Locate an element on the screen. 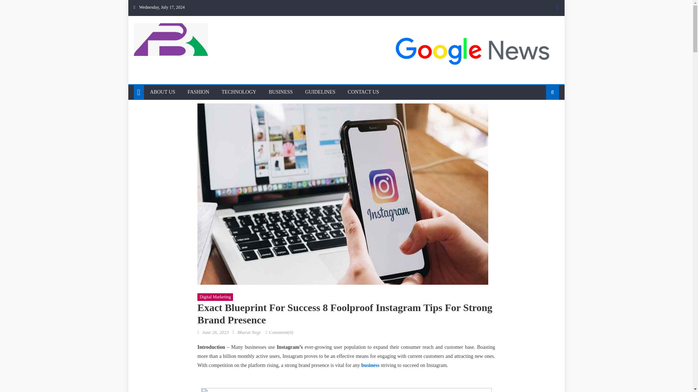 The image size is (698, 392). June 26, 2023 is located at coordinates (215, 332).